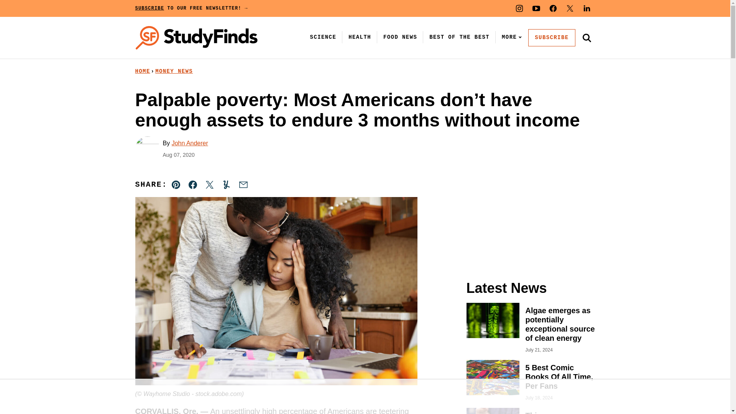 The image size is (736, 414). Describe the element at coordinates (226, 185) in the screenshot. I see `Share on Yummly` at that location.